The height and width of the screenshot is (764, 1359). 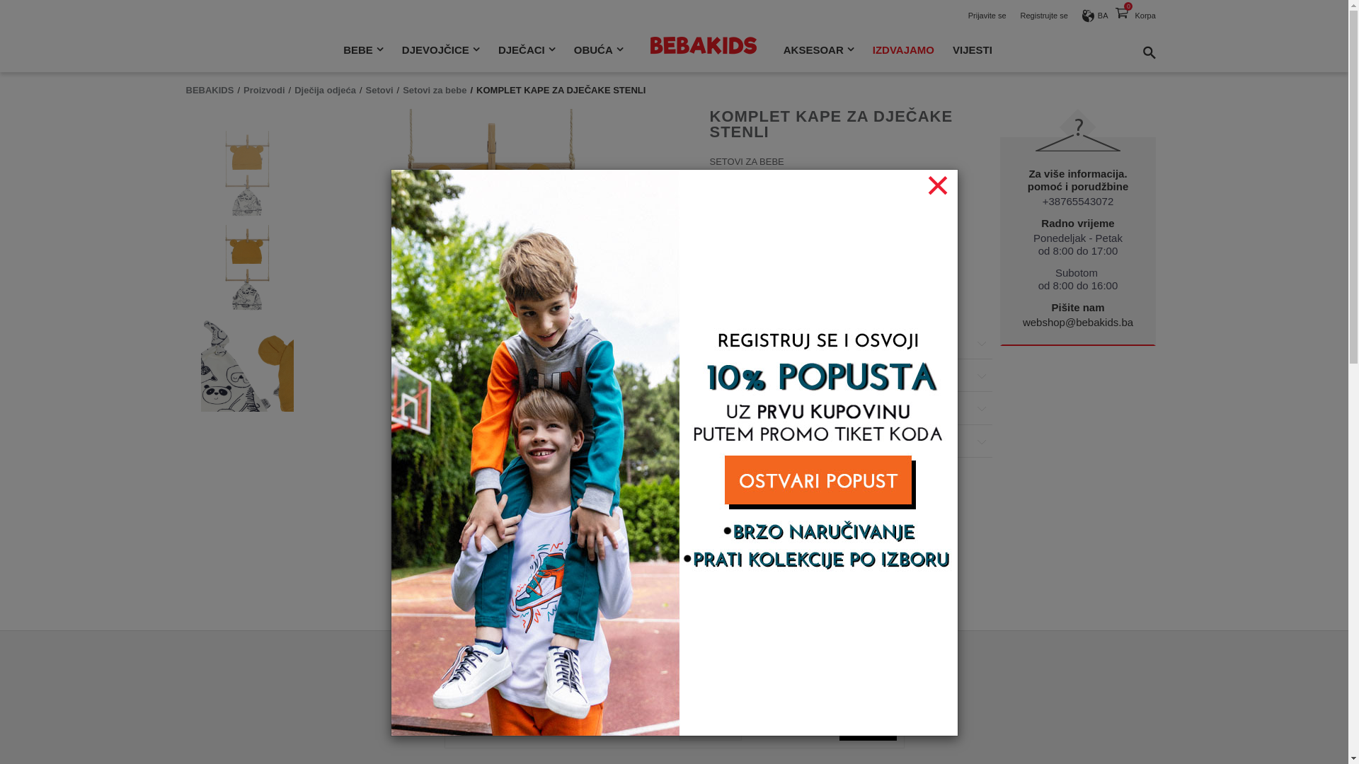 I want to click on SETOVI ZA BEBE, so click(x=746, y=166).